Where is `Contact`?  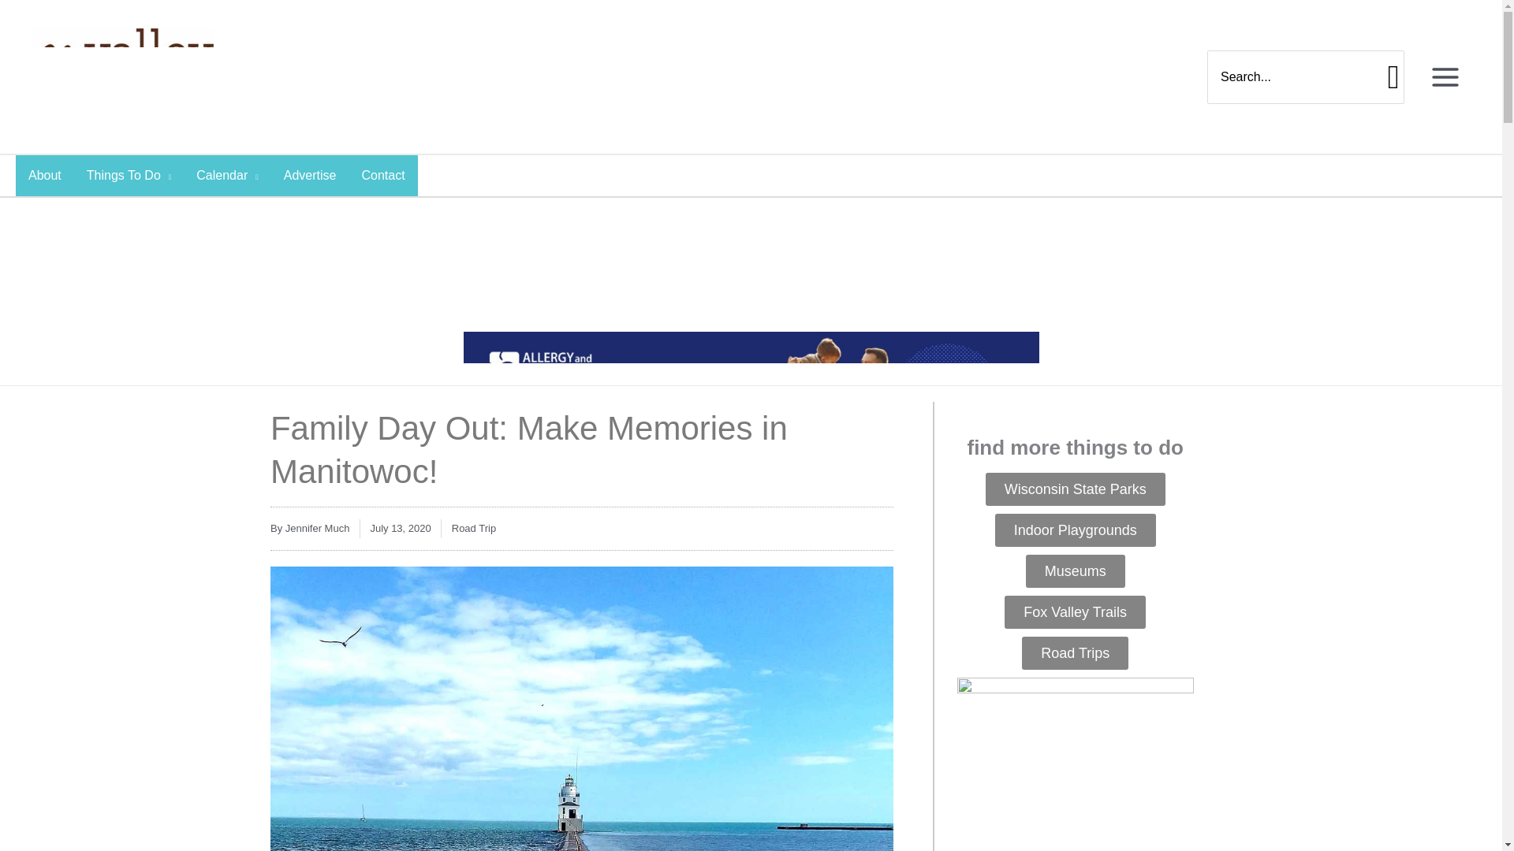
Contact is located at coordinates (382, 175).